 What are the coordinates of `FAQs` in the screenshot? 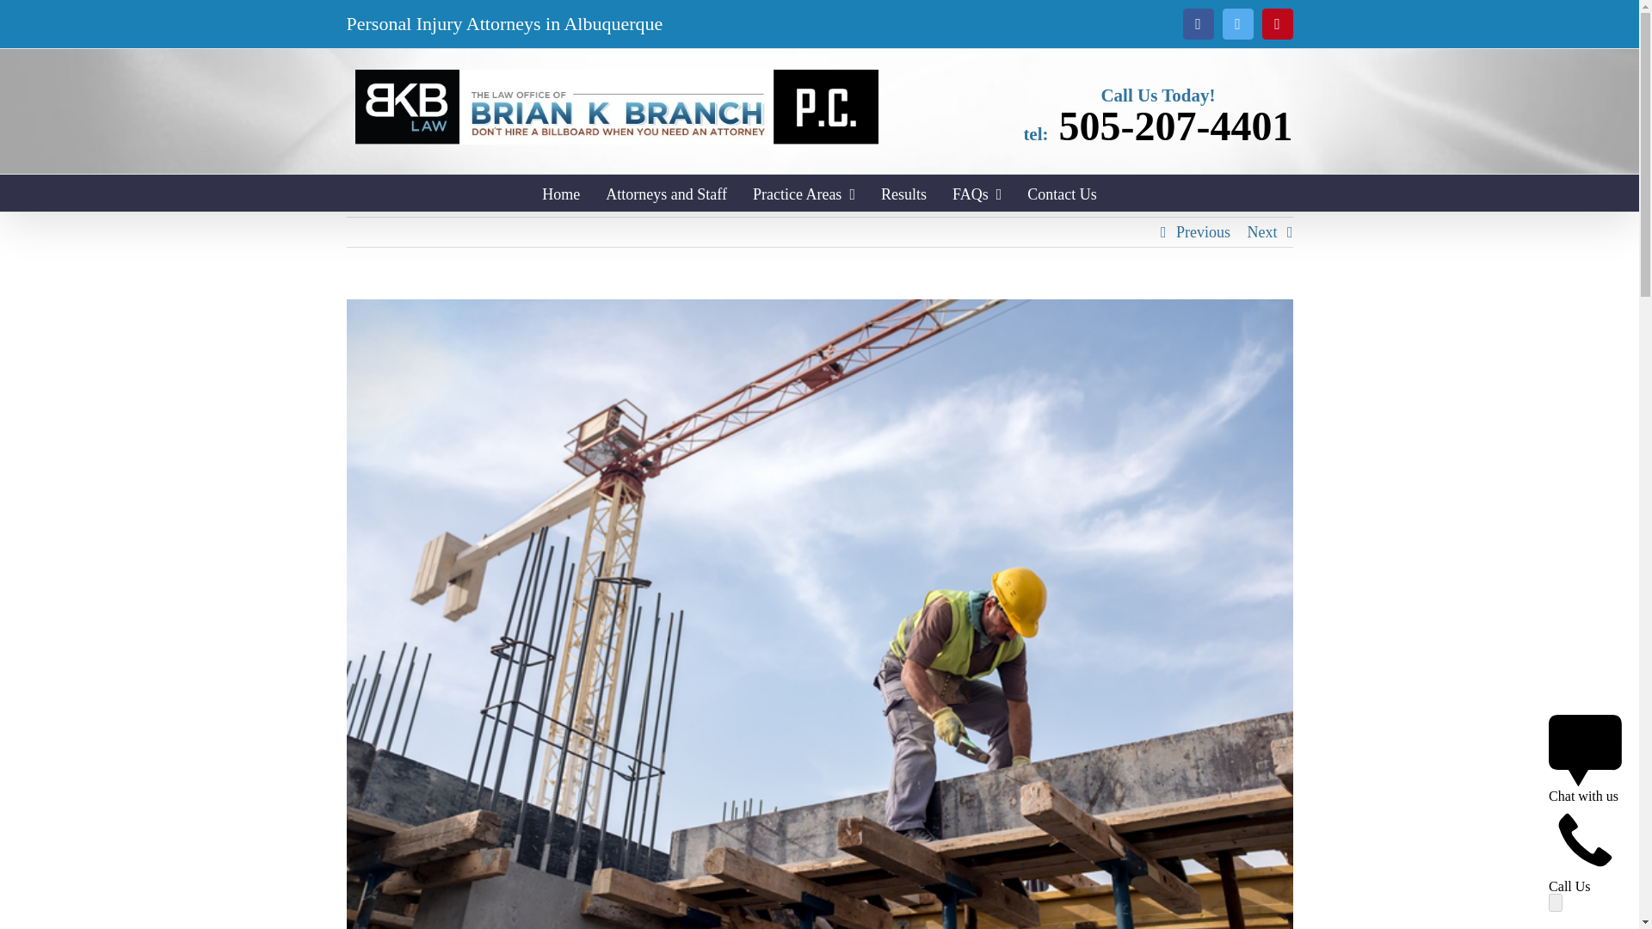 It's located at (977, 193).